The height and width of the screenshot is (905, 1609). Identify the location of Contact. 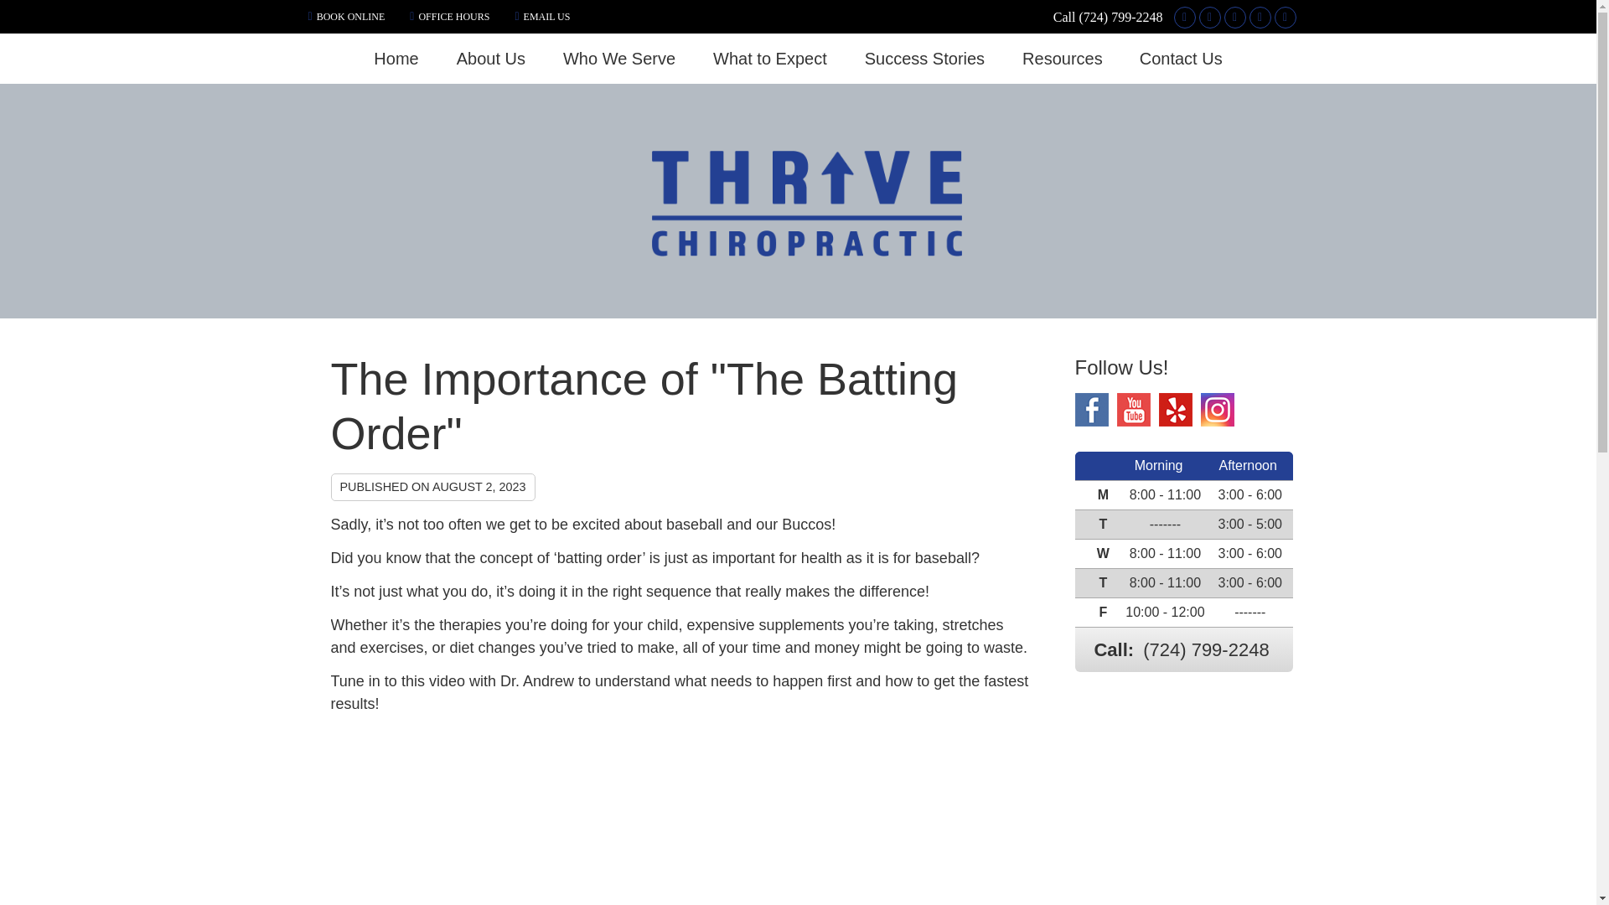
(541, 16).